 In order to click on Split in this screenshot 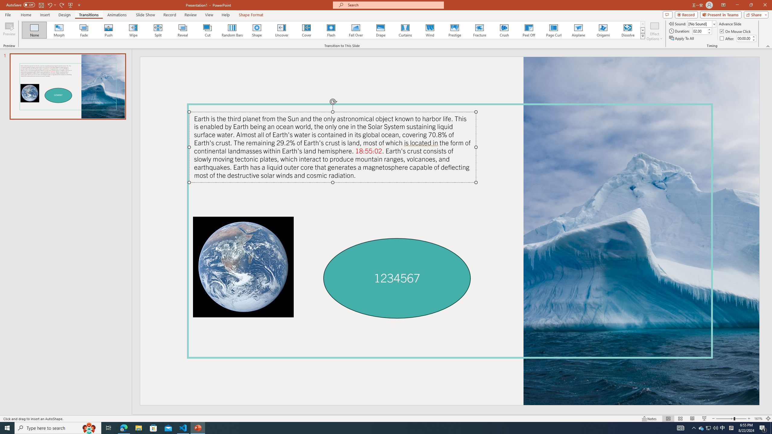, I will do `click(158, 30)`.